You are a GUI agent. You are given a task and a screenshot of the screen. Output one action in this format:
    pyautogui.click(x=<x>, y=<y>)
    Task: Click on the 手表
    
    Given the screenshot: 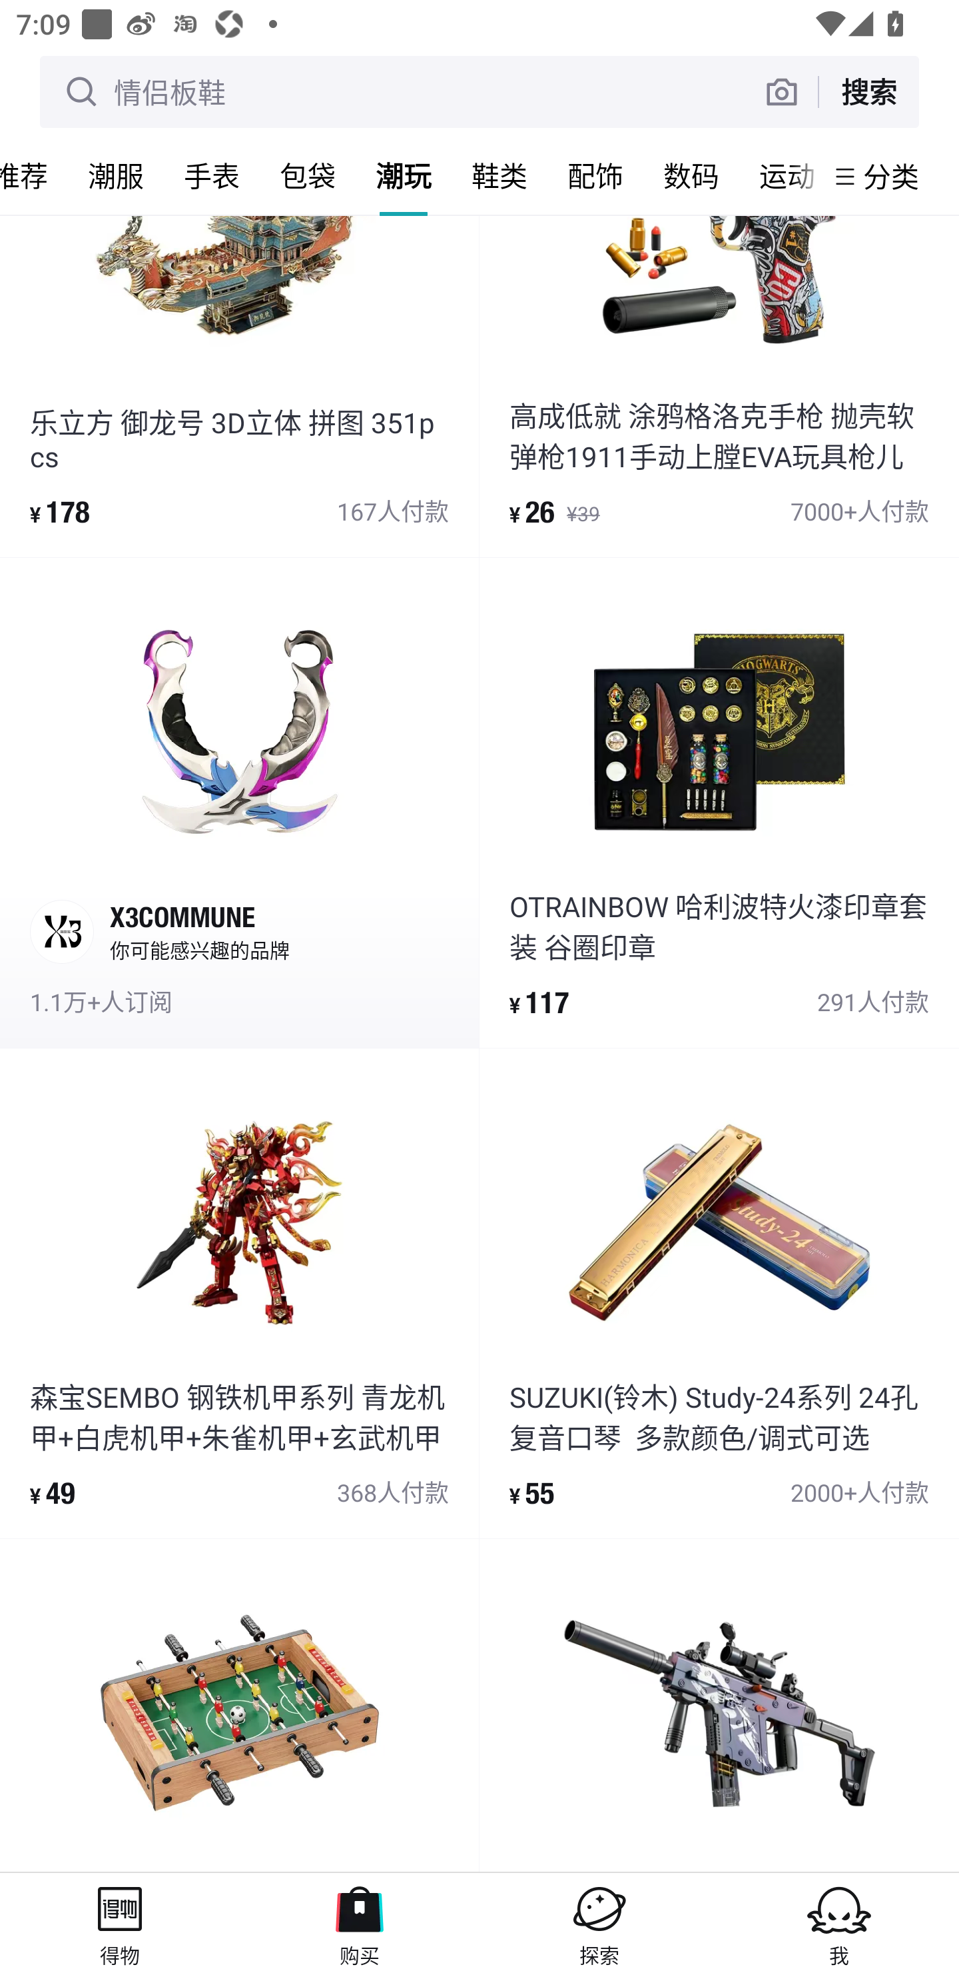 What is the action you would take?
    pyautogui.click(x=212, y=175)
    